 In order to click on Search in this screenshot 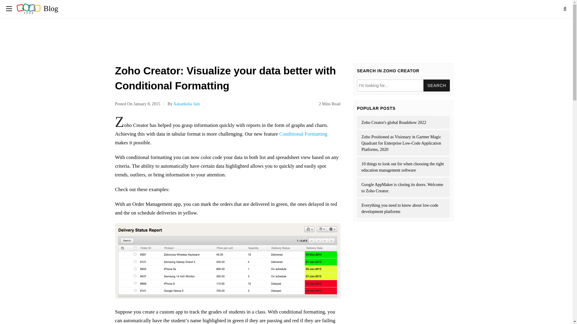, I will do `click(437, 85)`.